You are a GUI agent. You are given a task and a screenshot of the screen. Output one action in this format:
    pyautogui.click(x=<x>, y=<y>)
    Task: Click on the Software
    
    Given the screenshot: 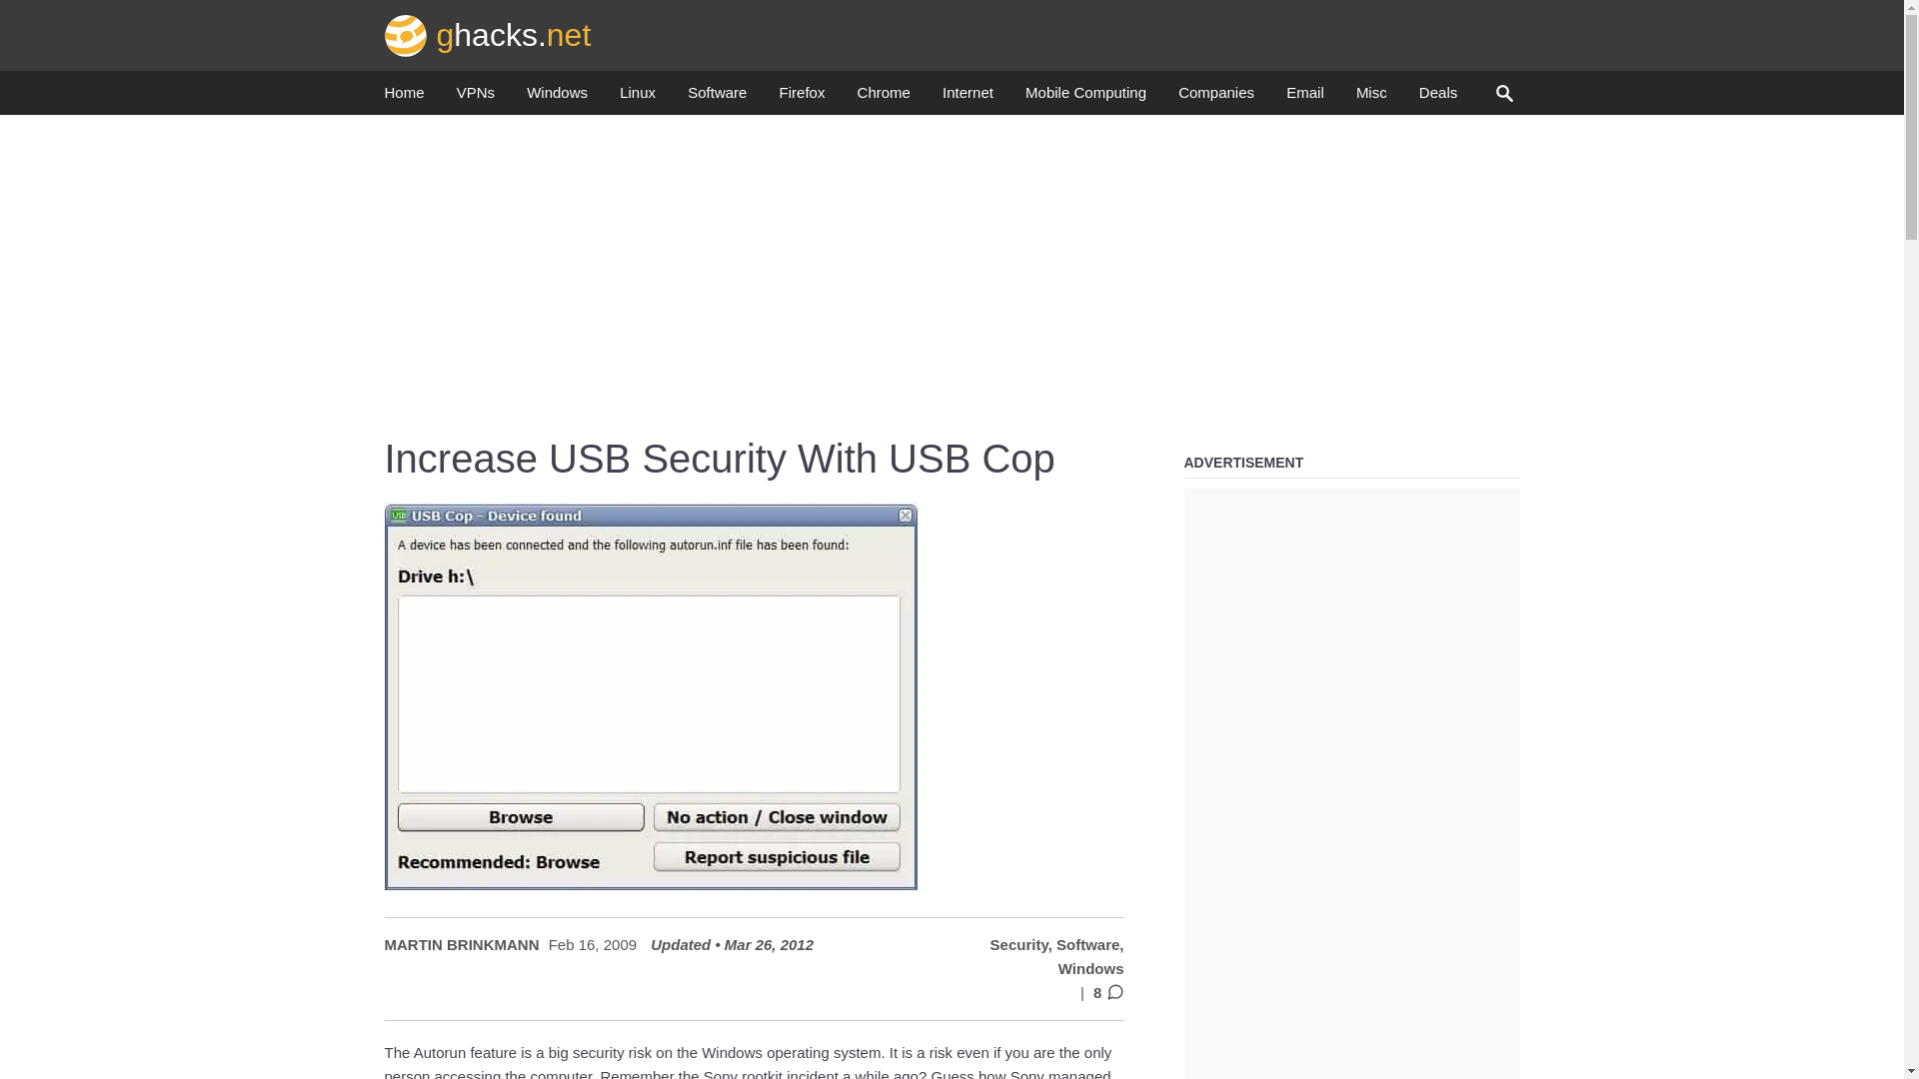 What is the action you would take?
    pyautogui.click(x=716, y=98)
    